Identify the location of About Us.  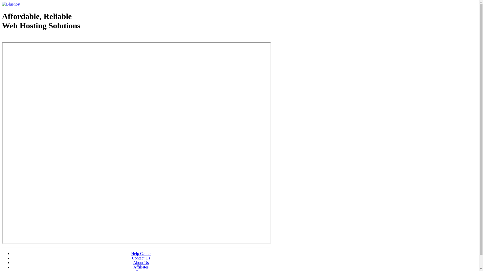
(141, 262).